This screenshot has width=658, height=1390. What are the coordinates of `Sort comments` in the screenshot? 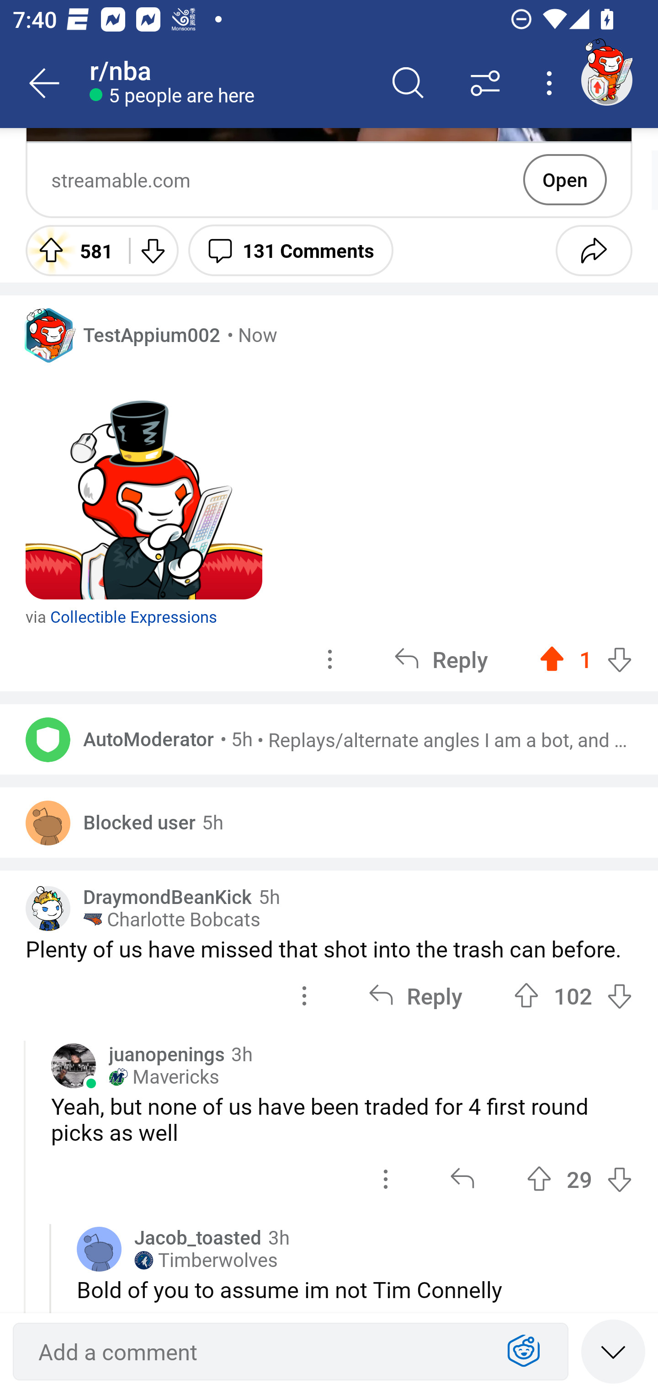 It's located at (485, 83).